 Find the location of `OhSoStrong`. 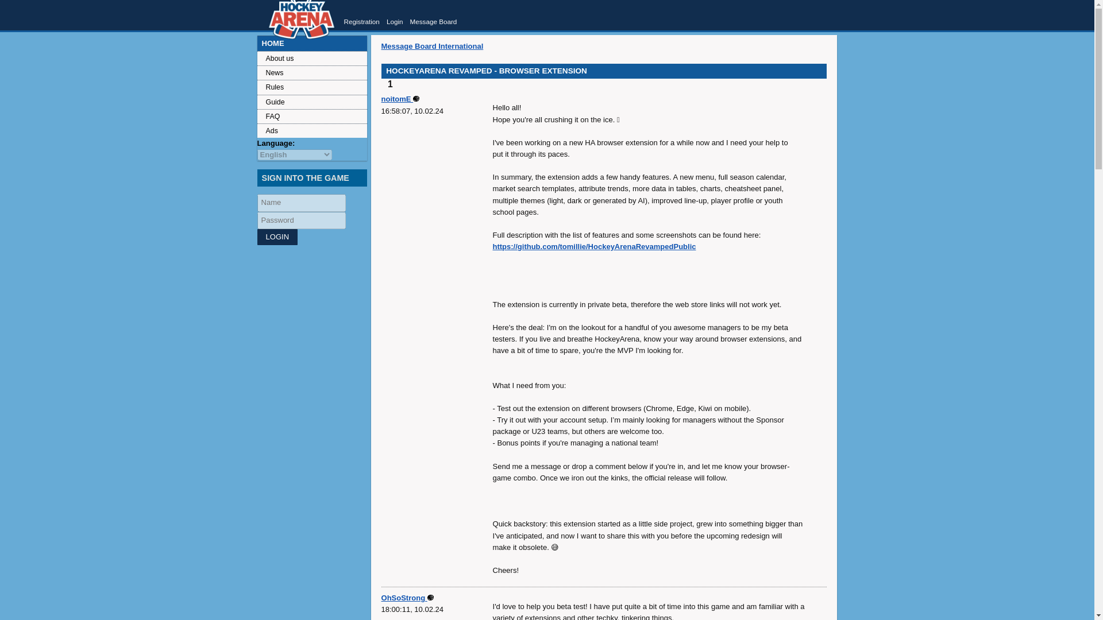

OhSoStrong is located at coordinates (407, 597).